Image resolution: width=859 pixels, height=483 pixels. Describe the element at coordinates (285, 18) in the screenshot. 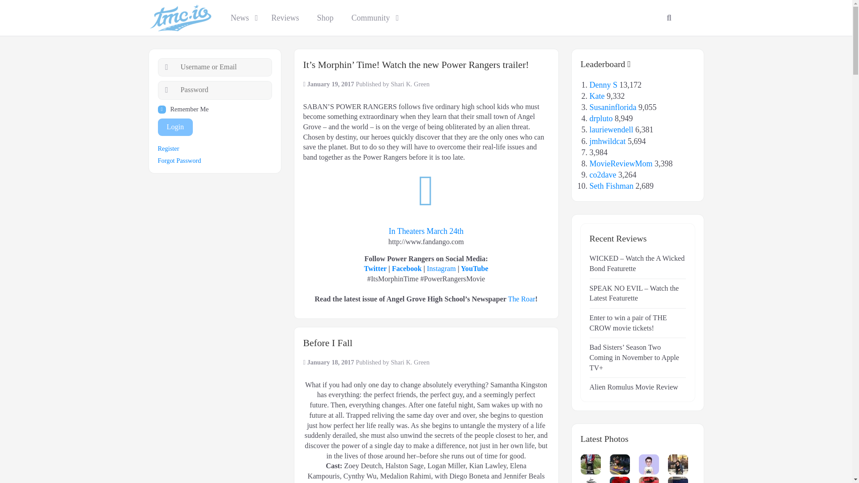

I see `Reviews` at that location.